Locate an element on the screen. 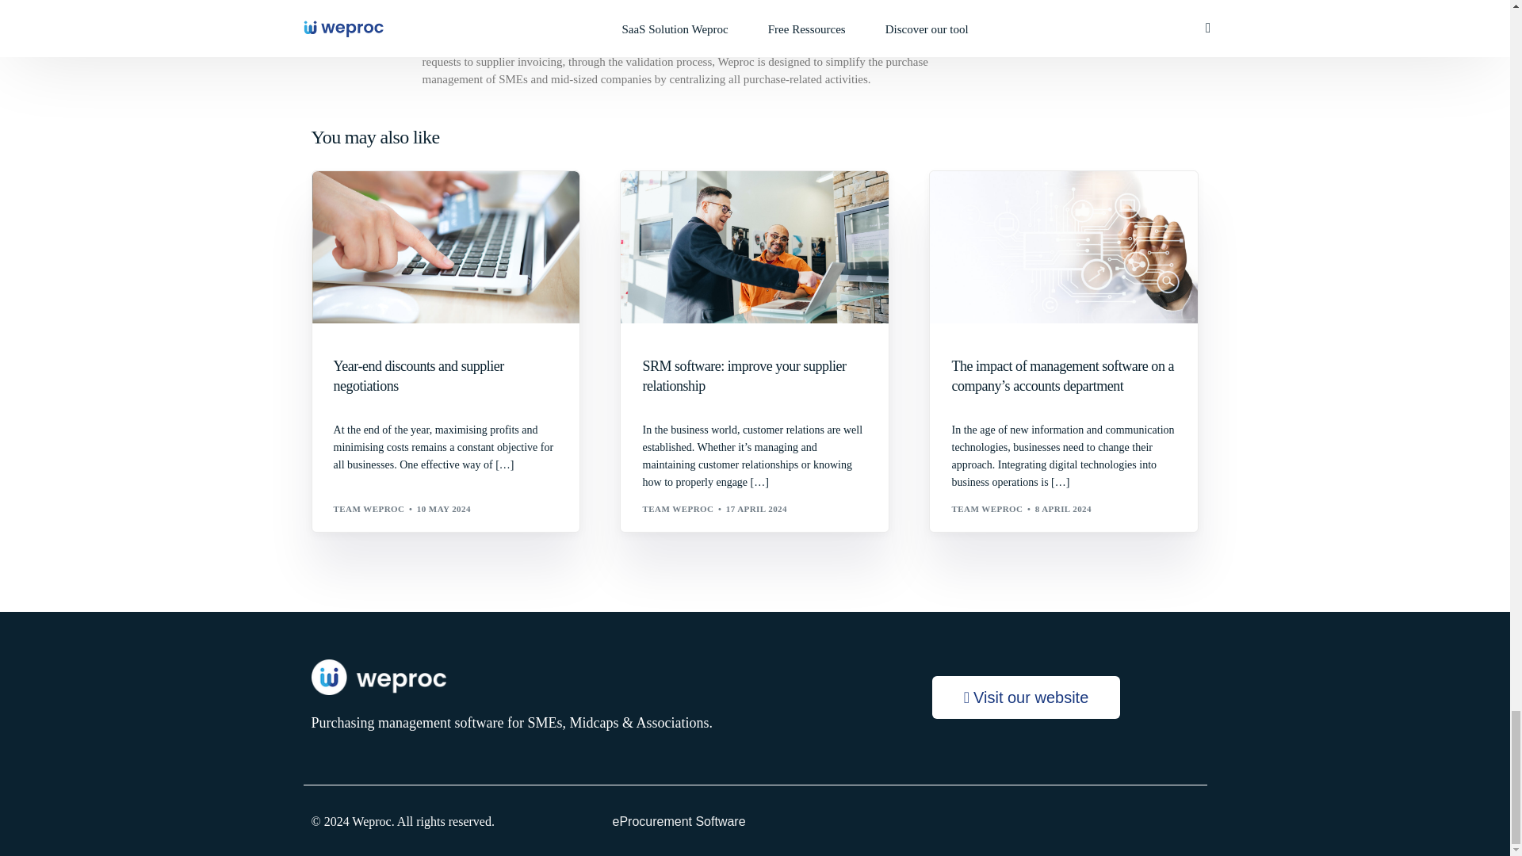 The height and width of the screenshot is (856, 1522). Posts by Team Weproc is located at coordinates (678, 509).